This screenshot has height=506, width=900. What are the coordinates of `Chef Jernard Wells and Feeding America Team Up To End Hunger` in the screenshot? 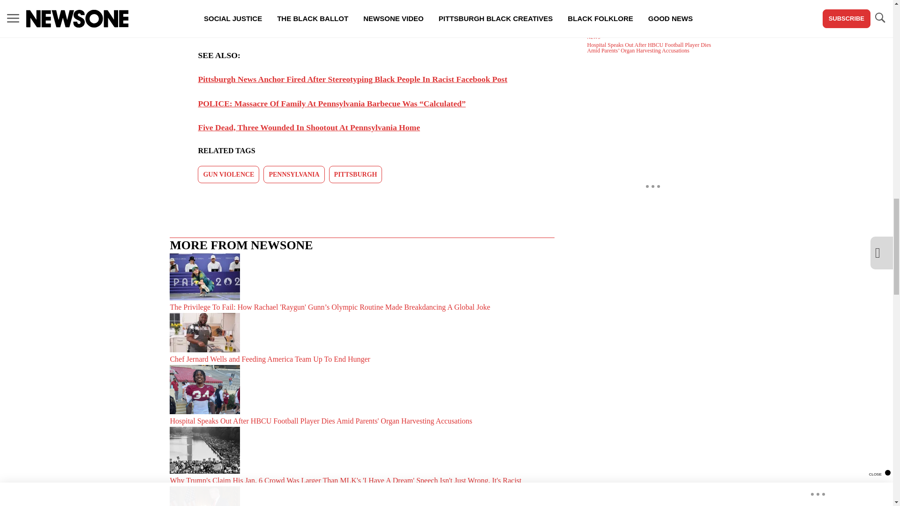 It's located at (362, 339).